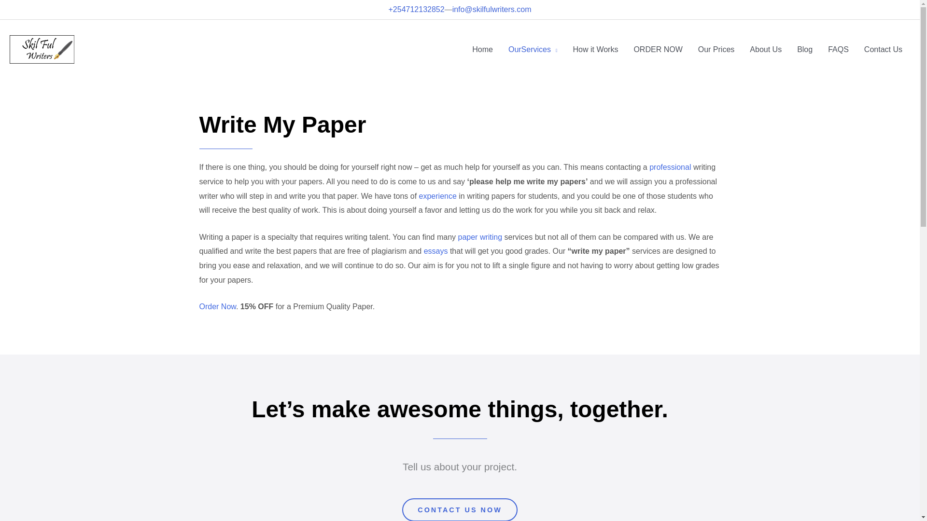  I want to click on professional, so click(670, 167).